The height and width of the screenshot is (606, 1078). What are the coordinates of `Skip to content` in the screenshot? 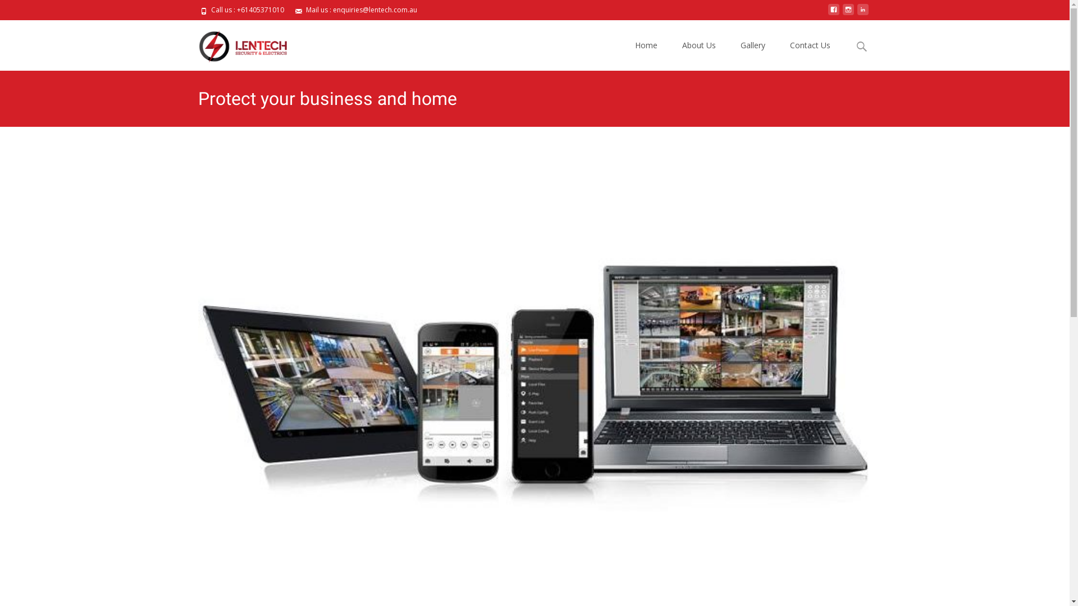 It's located at (651, 27).